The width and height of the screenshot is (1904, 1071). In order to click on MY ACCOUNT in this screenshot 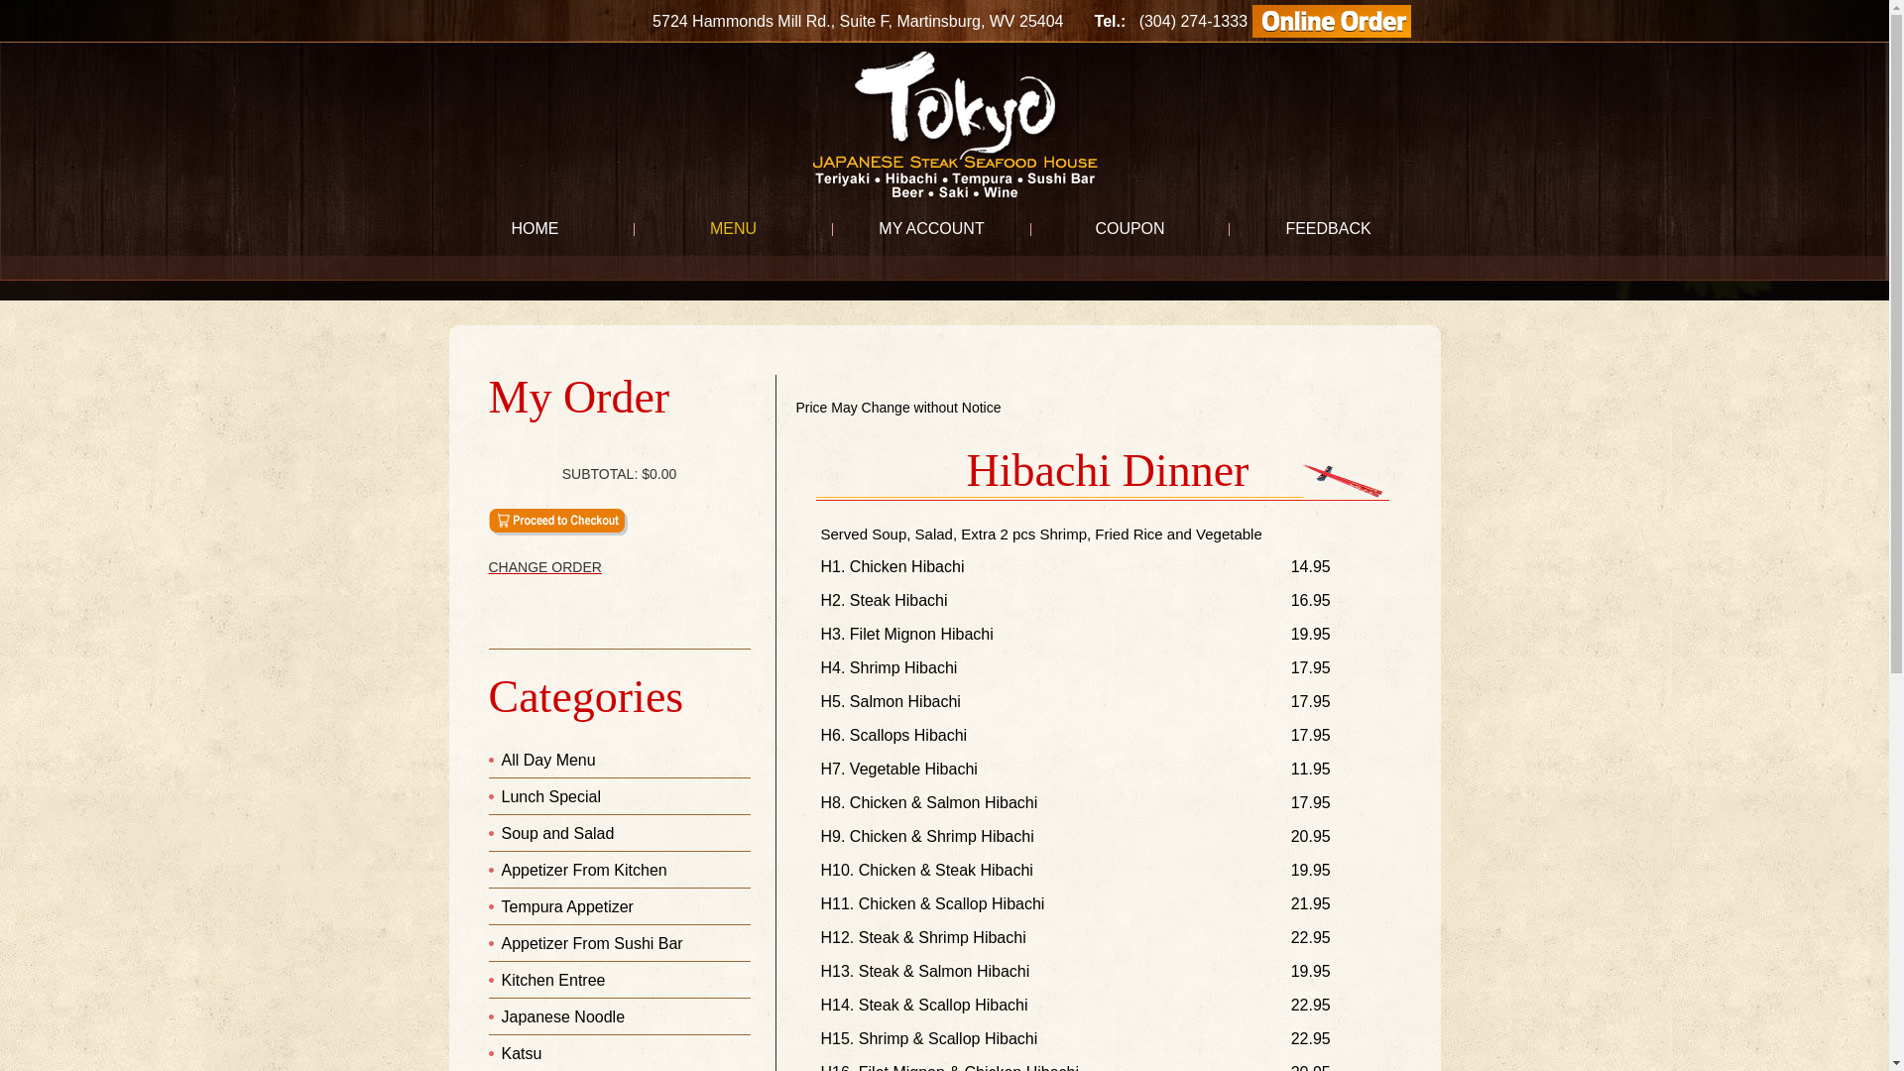, I will do `click(932, 229)`.